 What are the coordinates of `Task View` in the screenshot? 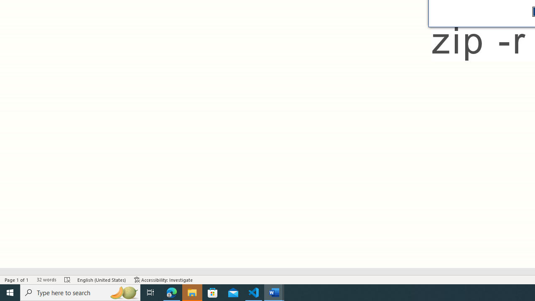 It's located at (150, 293).